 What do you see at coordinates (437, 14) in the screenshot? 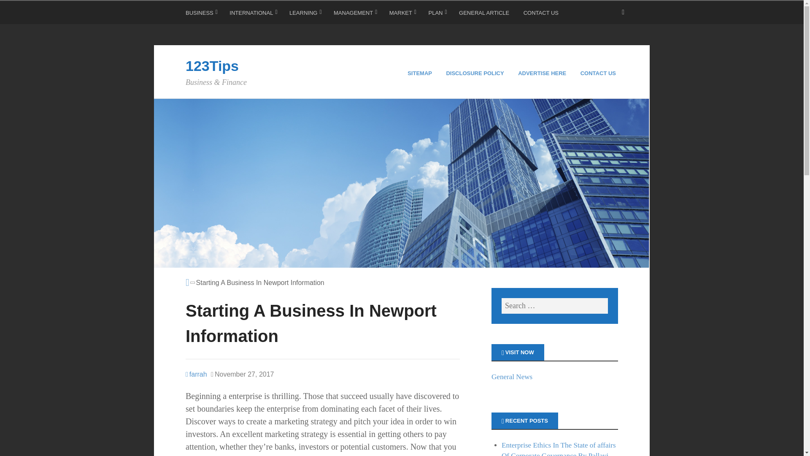
I see `PLAN` at bounding box center [437, 14].